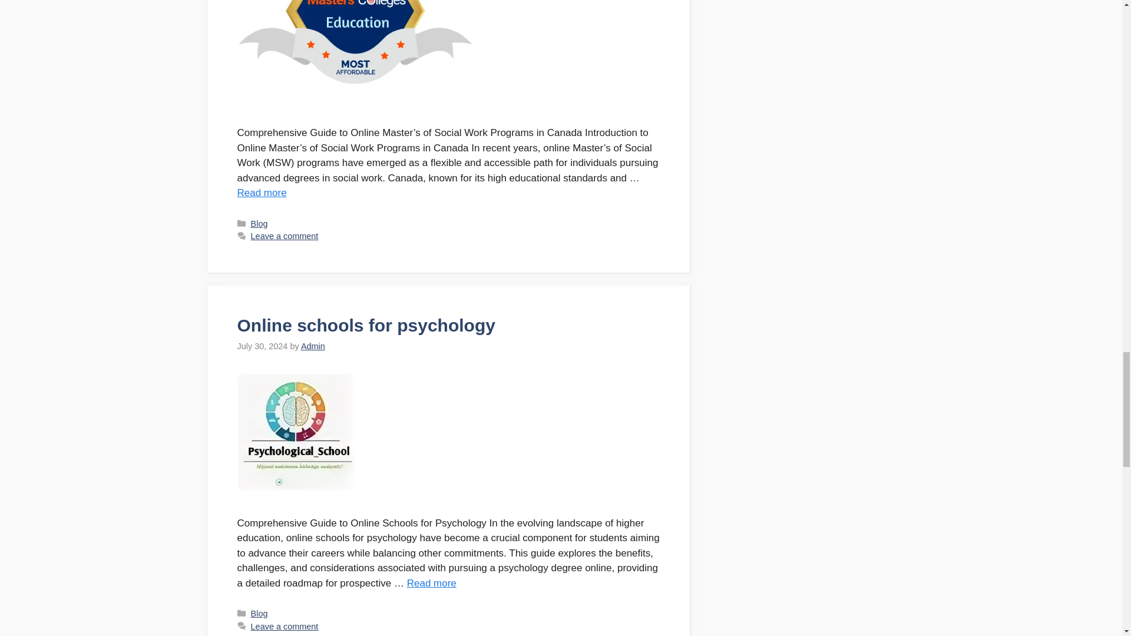 This screenshot has height=636, width=1131. I want to click on Blog, so click(259, 613).